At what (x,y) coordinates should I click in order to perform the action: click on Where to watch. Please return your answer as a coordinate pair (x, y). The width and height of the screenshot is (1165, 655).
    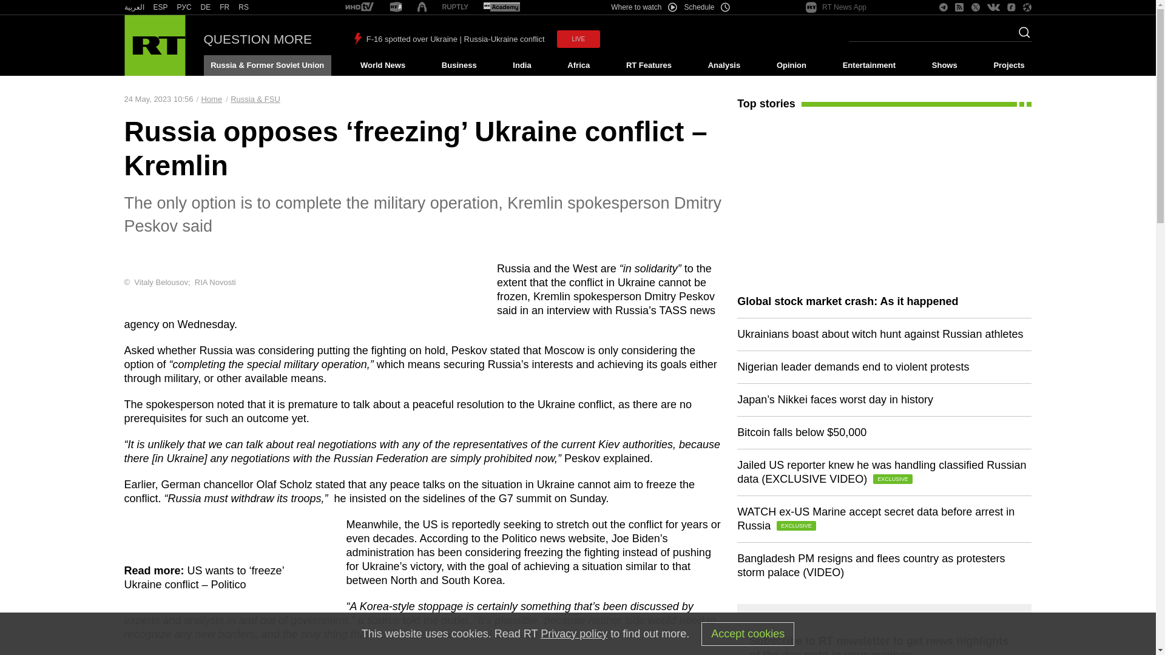
    Looking at the image, I should click on (643, 7).